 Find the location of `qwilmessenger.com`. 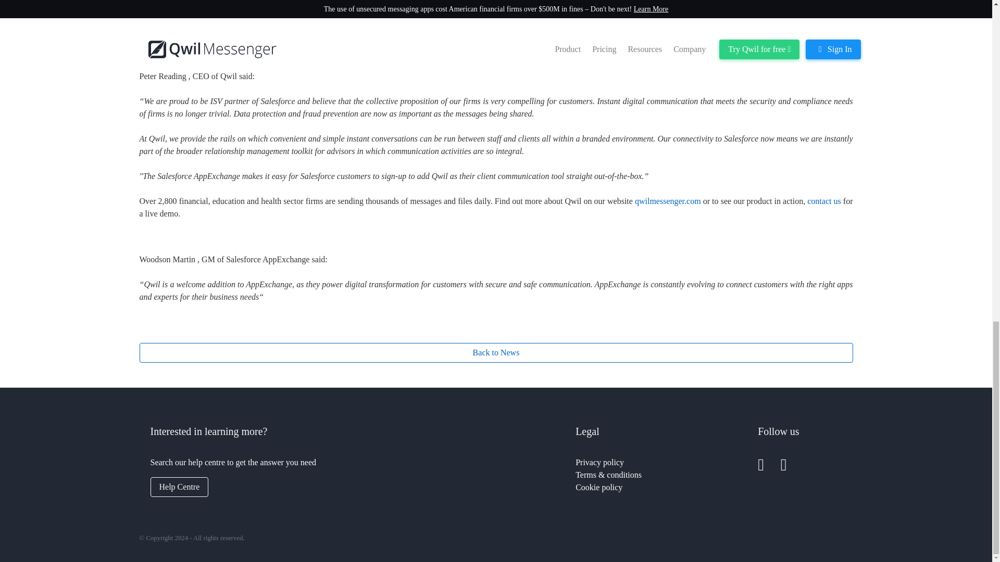

qwilmessenger.com is located at coordinates (669, 201).